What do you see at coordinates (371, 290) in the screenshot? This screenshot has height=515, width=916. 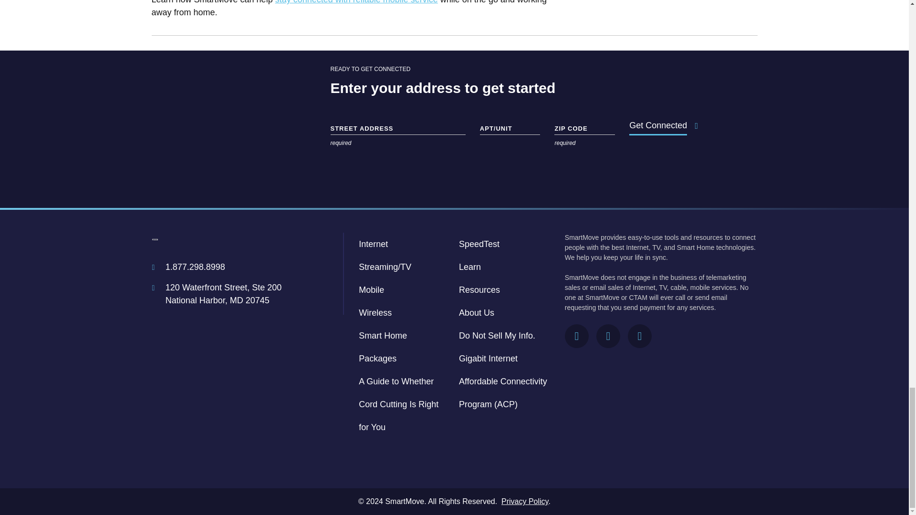 I see `Mobile` at bounding box center [371, 290].